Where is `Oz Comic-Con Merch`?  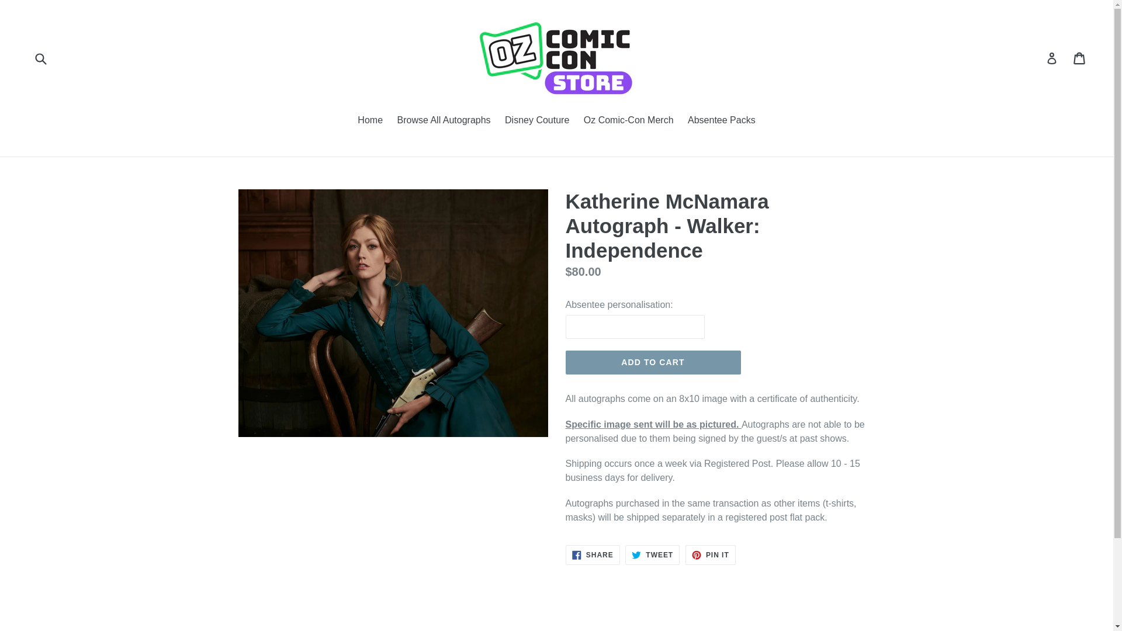
Oz Comic-Con Merch is located at coordinates (370, 122).